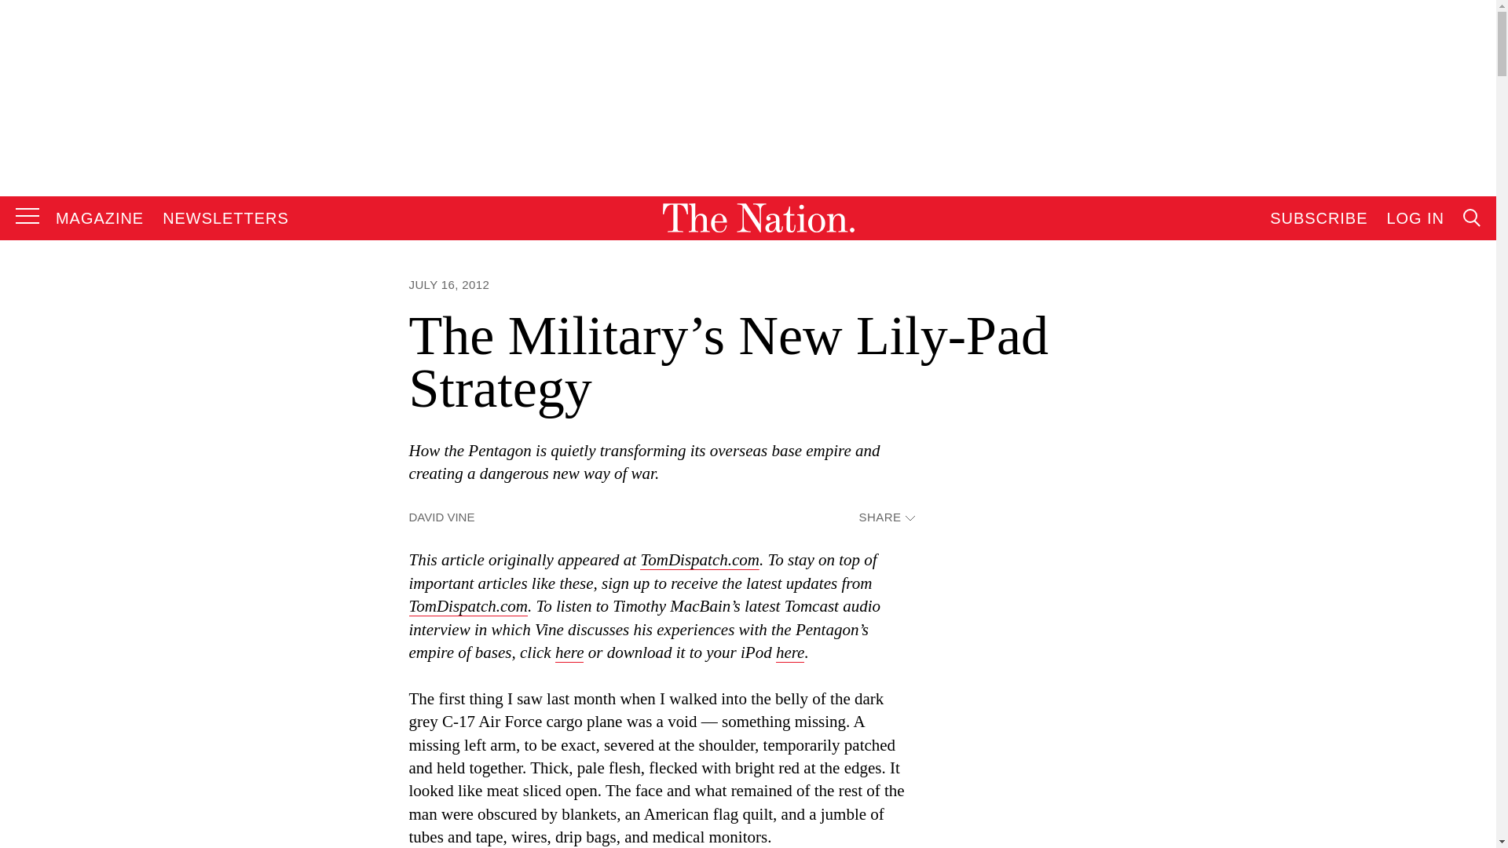 This screenshot has height=848, width=1508. I want to click on SHARE, so click(886, 518).